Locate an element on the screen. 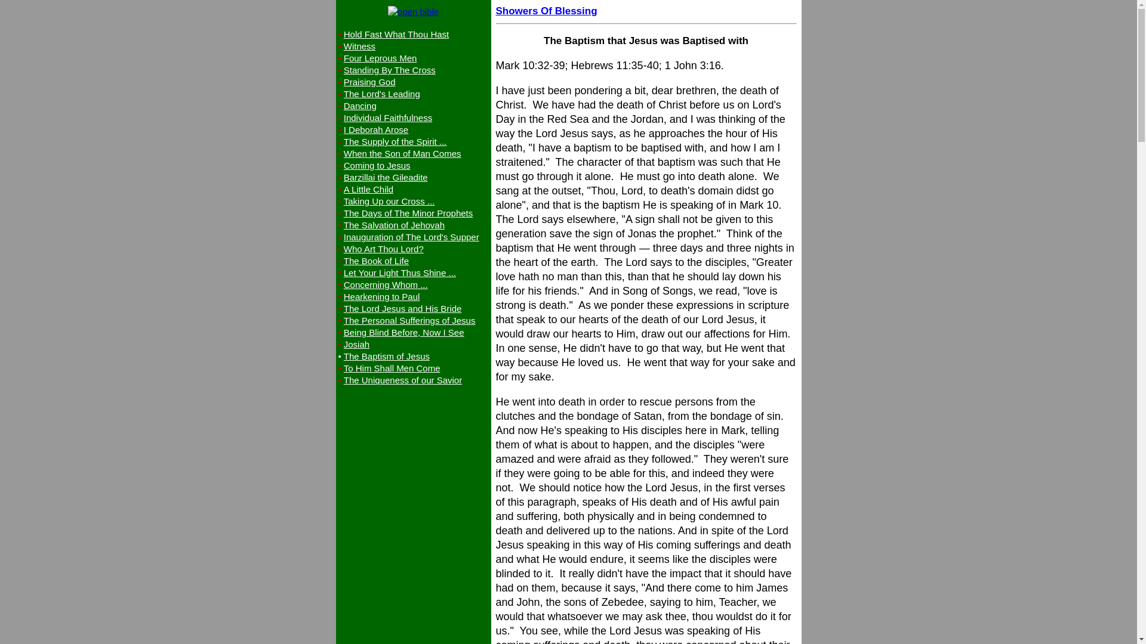 This screenshot has height=644, width=1146. When the Son of Man is located at coordinates (402, 153).